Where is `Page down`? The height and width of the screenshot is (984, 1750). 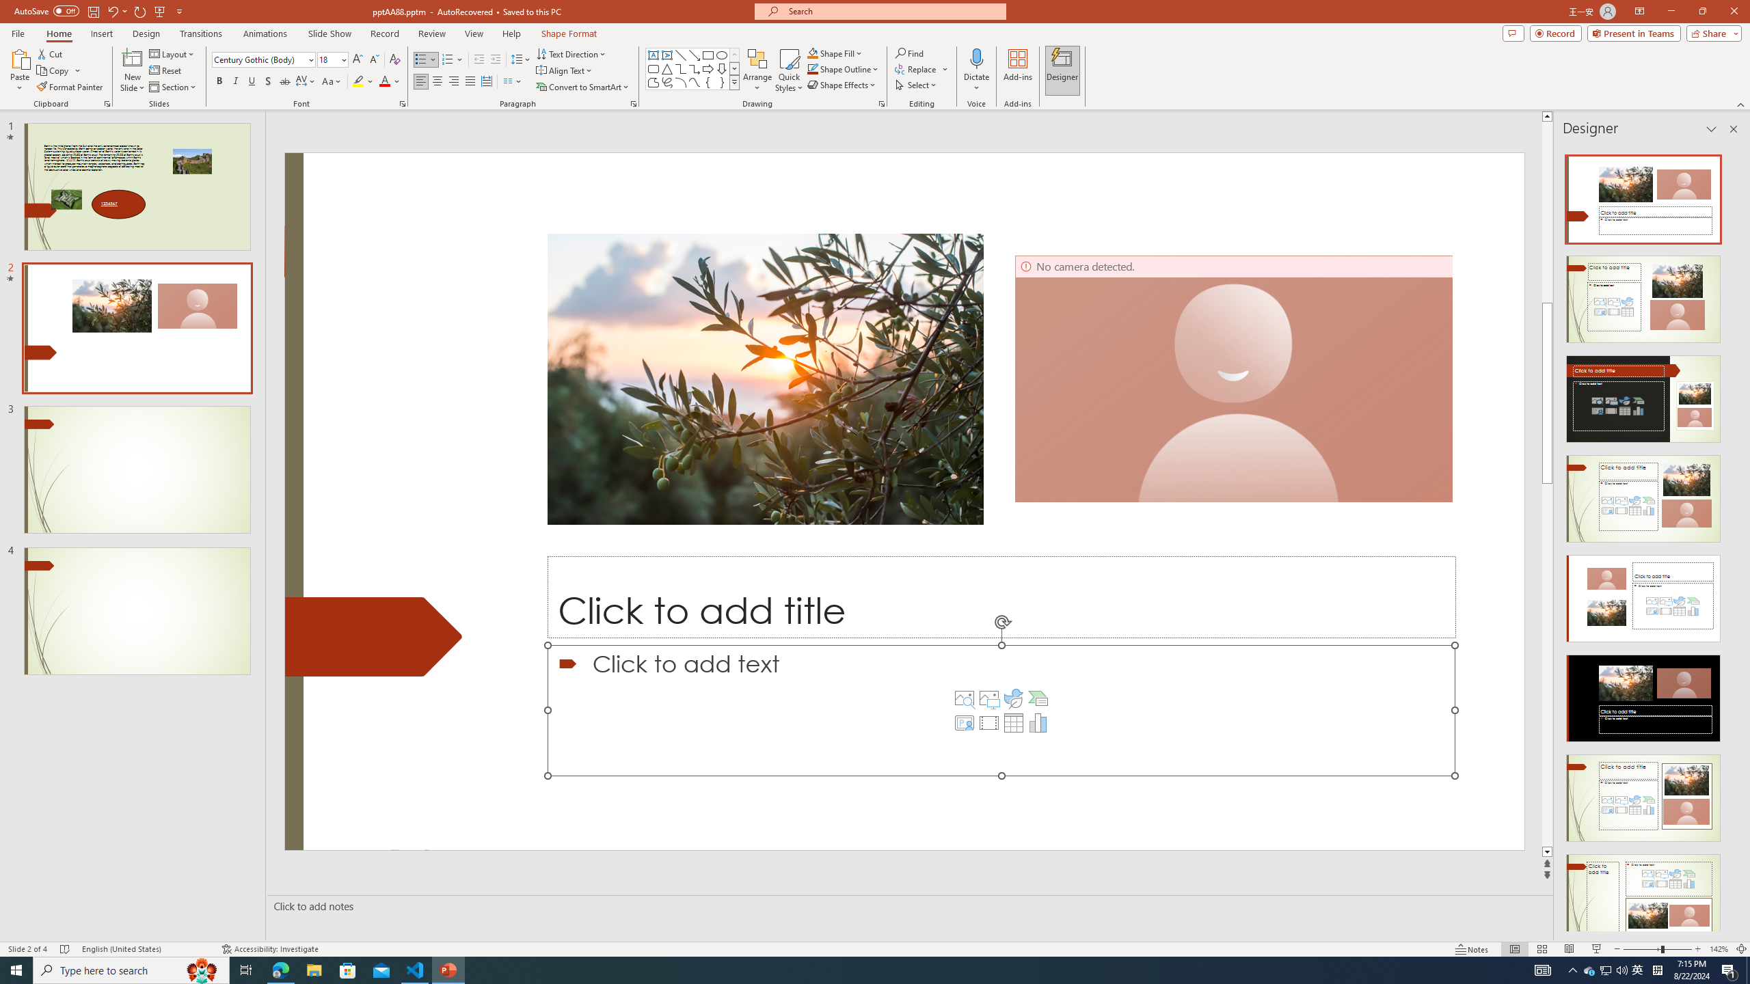
Page down is located at coordinates (1744, 665).